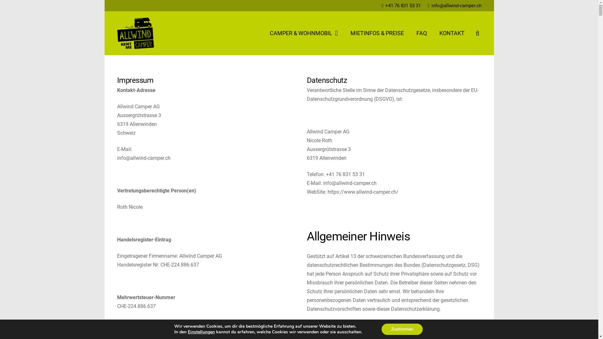 The image size is (603, 339). Describe the element at coordinates (304, 33) in the screenshot. I see `CAMPER & WOHNMOBIL` at that location.